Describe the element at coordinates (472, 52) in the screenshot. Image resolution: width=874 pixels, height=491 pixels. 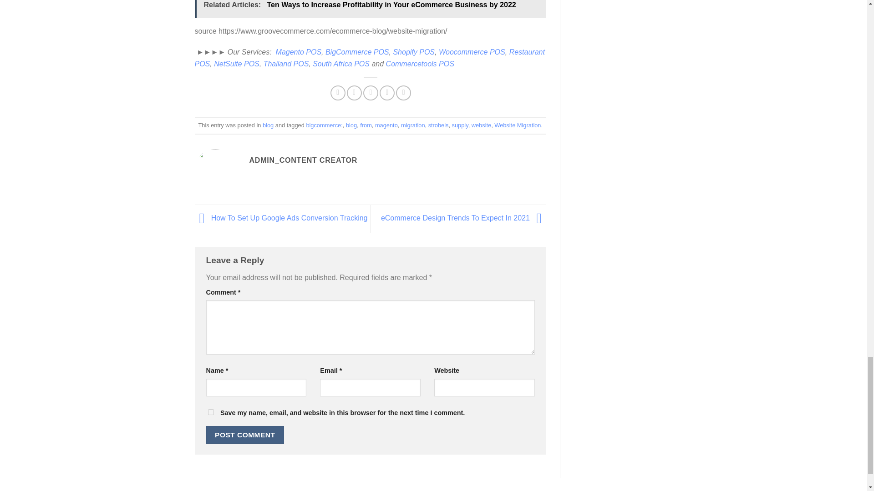
I see `woocommerce pos` at that location.